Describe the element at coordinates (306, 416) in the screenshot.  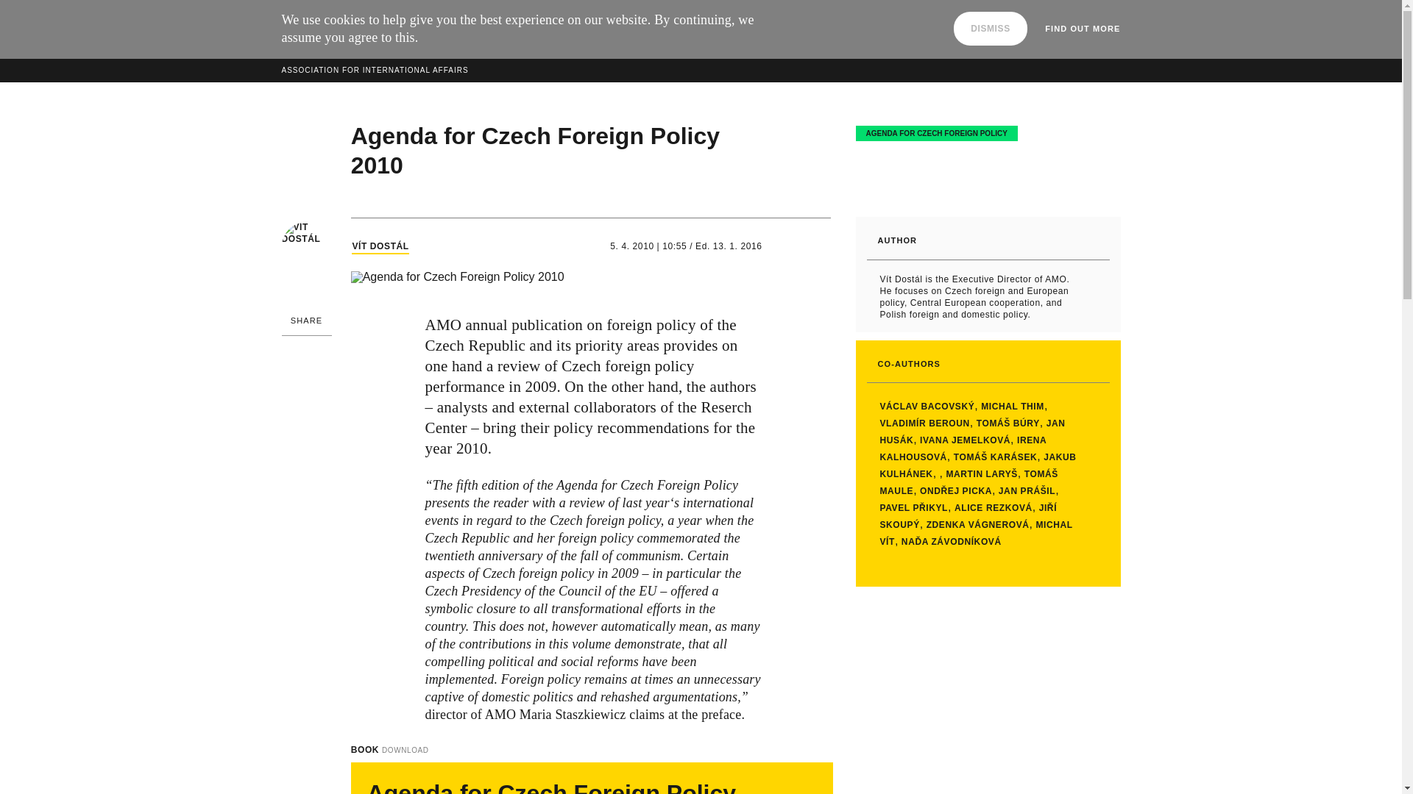
I see `Twitter` at that location.